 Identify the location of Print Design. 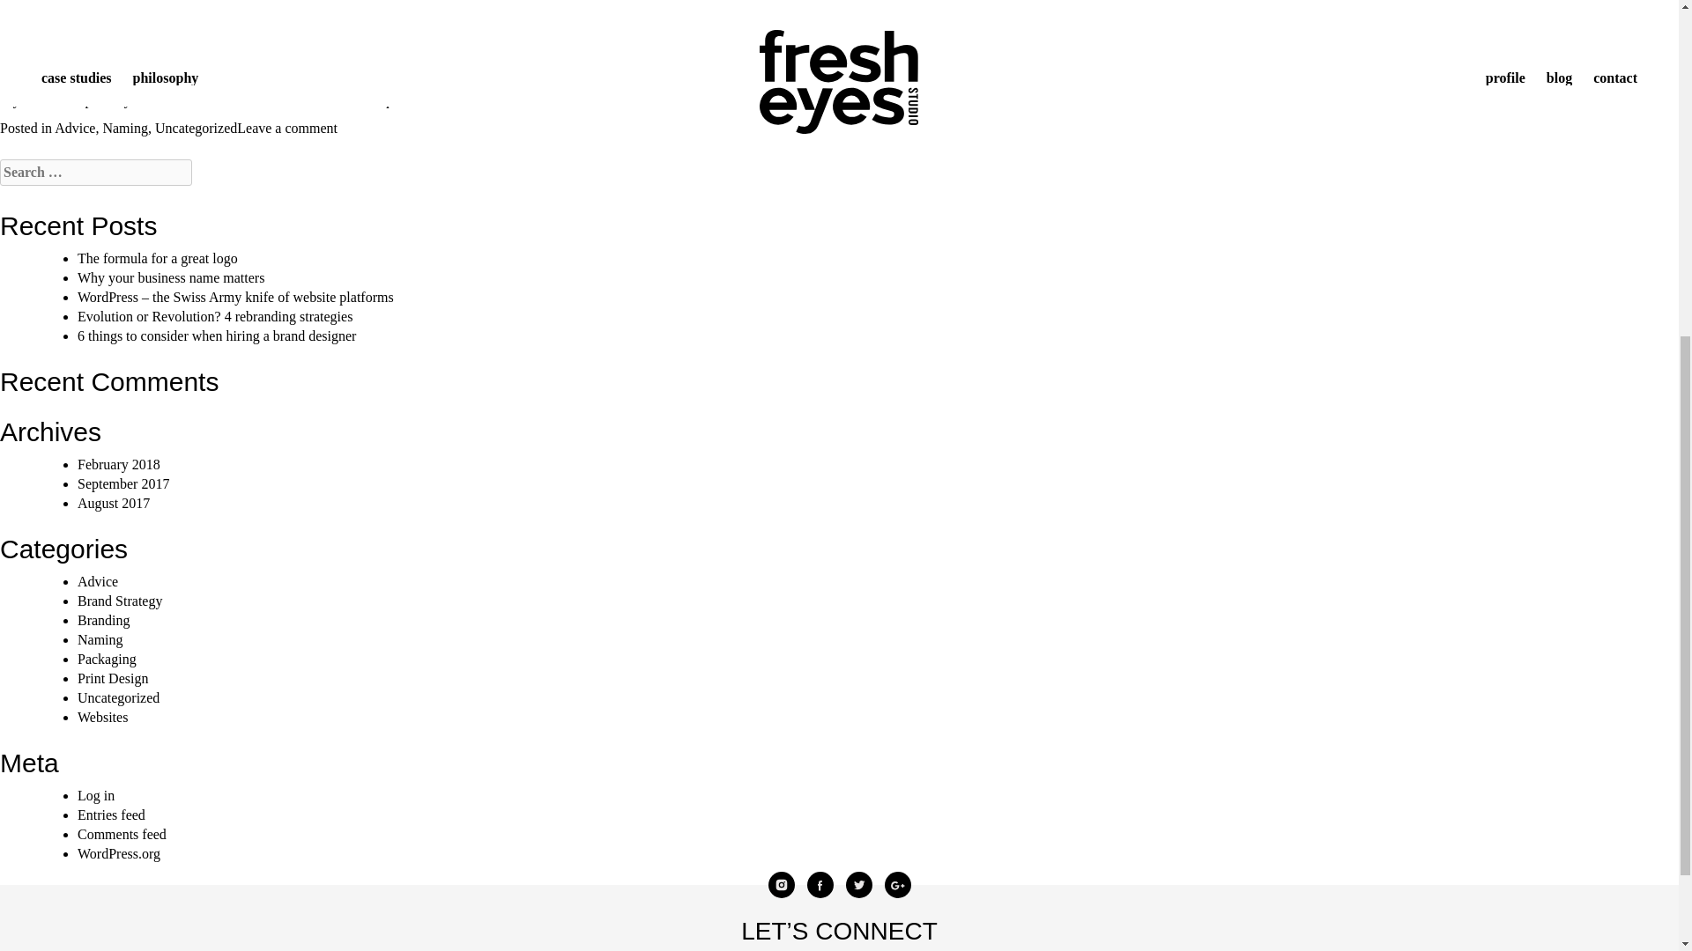
(113, 677).